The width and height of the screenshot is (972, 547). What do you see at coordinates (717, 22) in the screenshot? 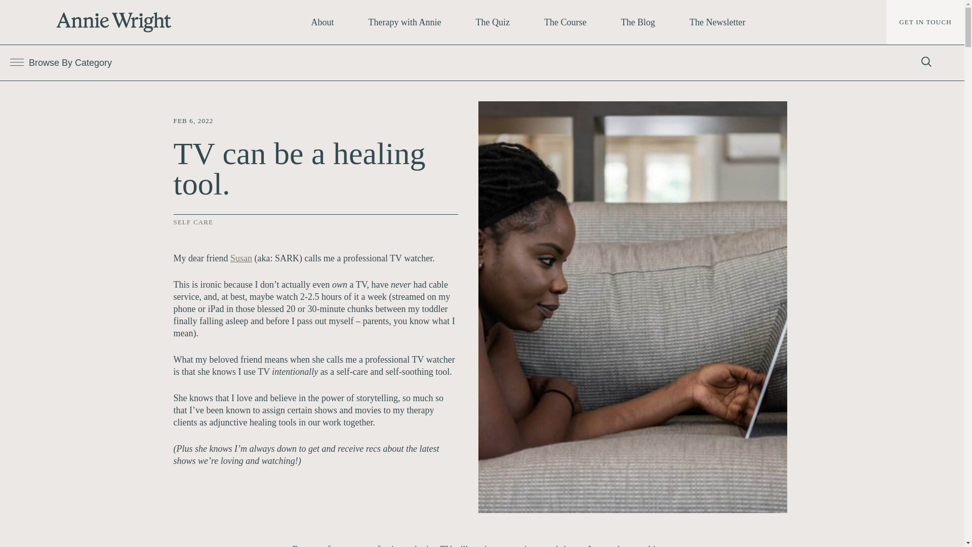
I see `The Newsletter` at bounding box center [717, 22].